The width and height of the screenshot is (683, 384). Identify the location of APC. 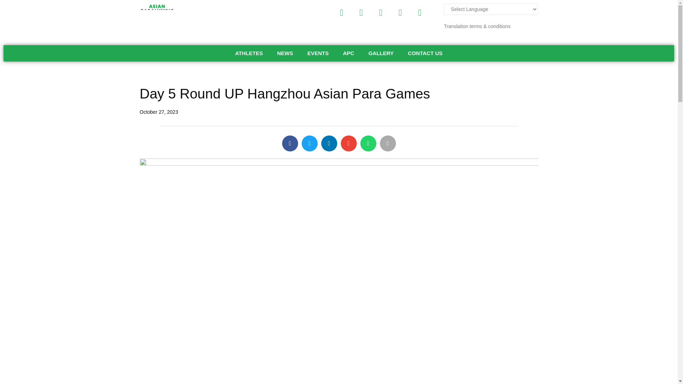
(349, 53).